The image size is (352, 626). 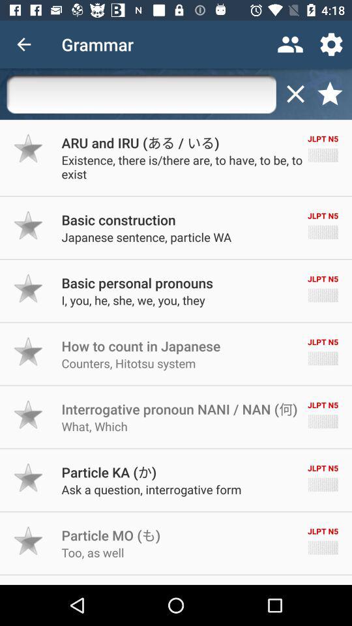 What do you see at coordinates (29, 351) in the screenshot?
I see `add to favorites` at bounding box center [29, 351].